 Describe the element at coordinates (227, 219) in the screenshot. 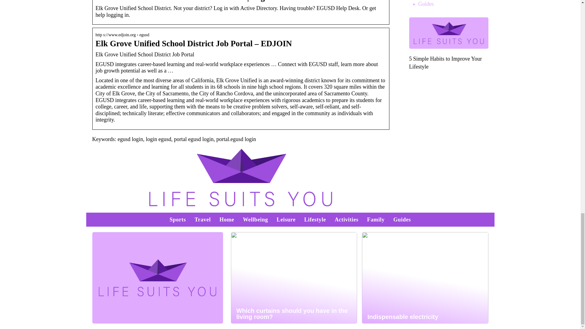

I see `Home` at that location.